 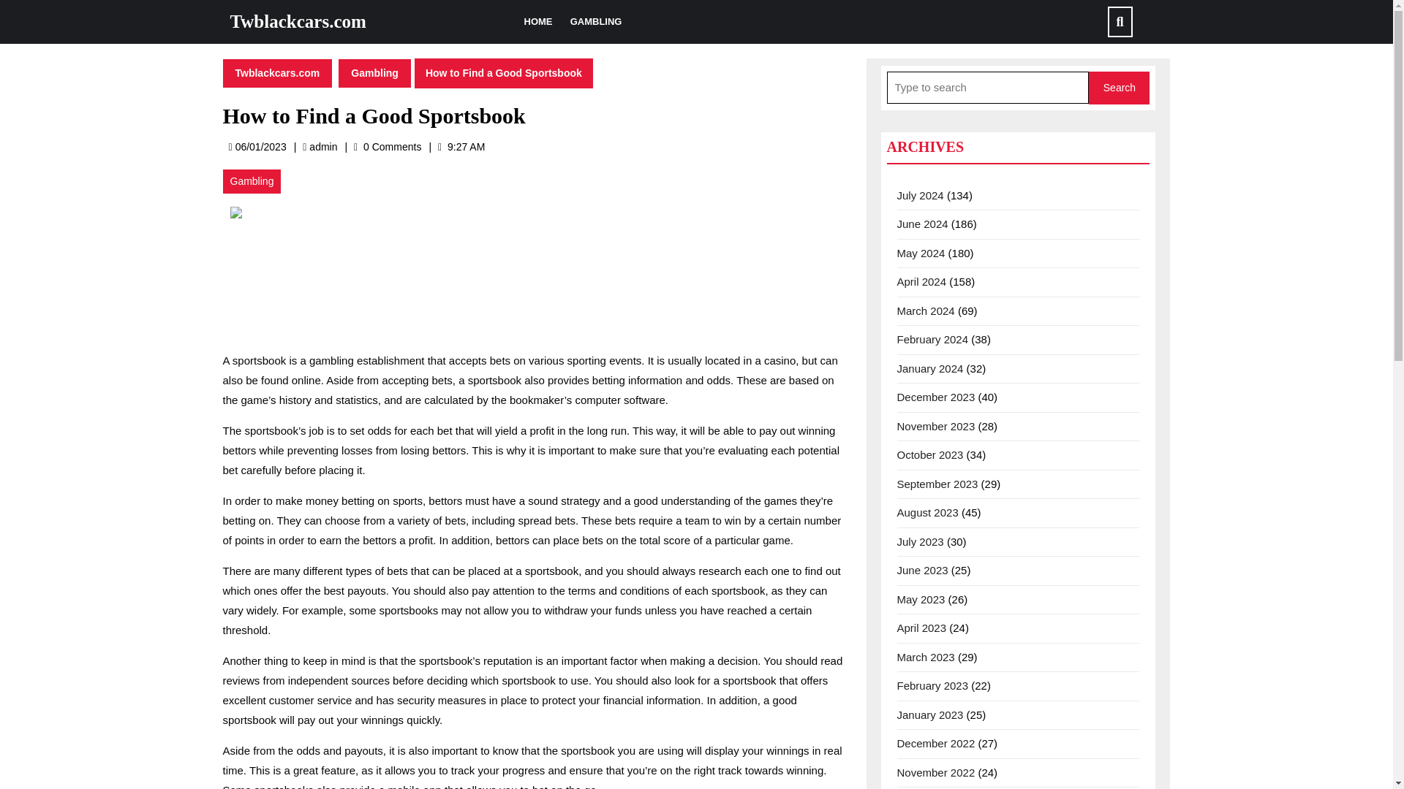 I want to click on March 2023, so click(x=926, y=656).